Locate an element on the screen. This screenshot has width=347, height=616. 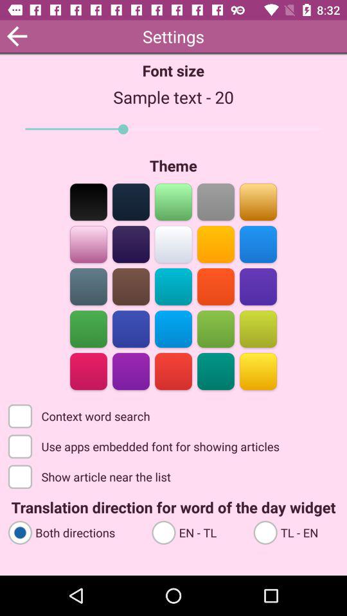
select this color is located at coordinates (216, 371).